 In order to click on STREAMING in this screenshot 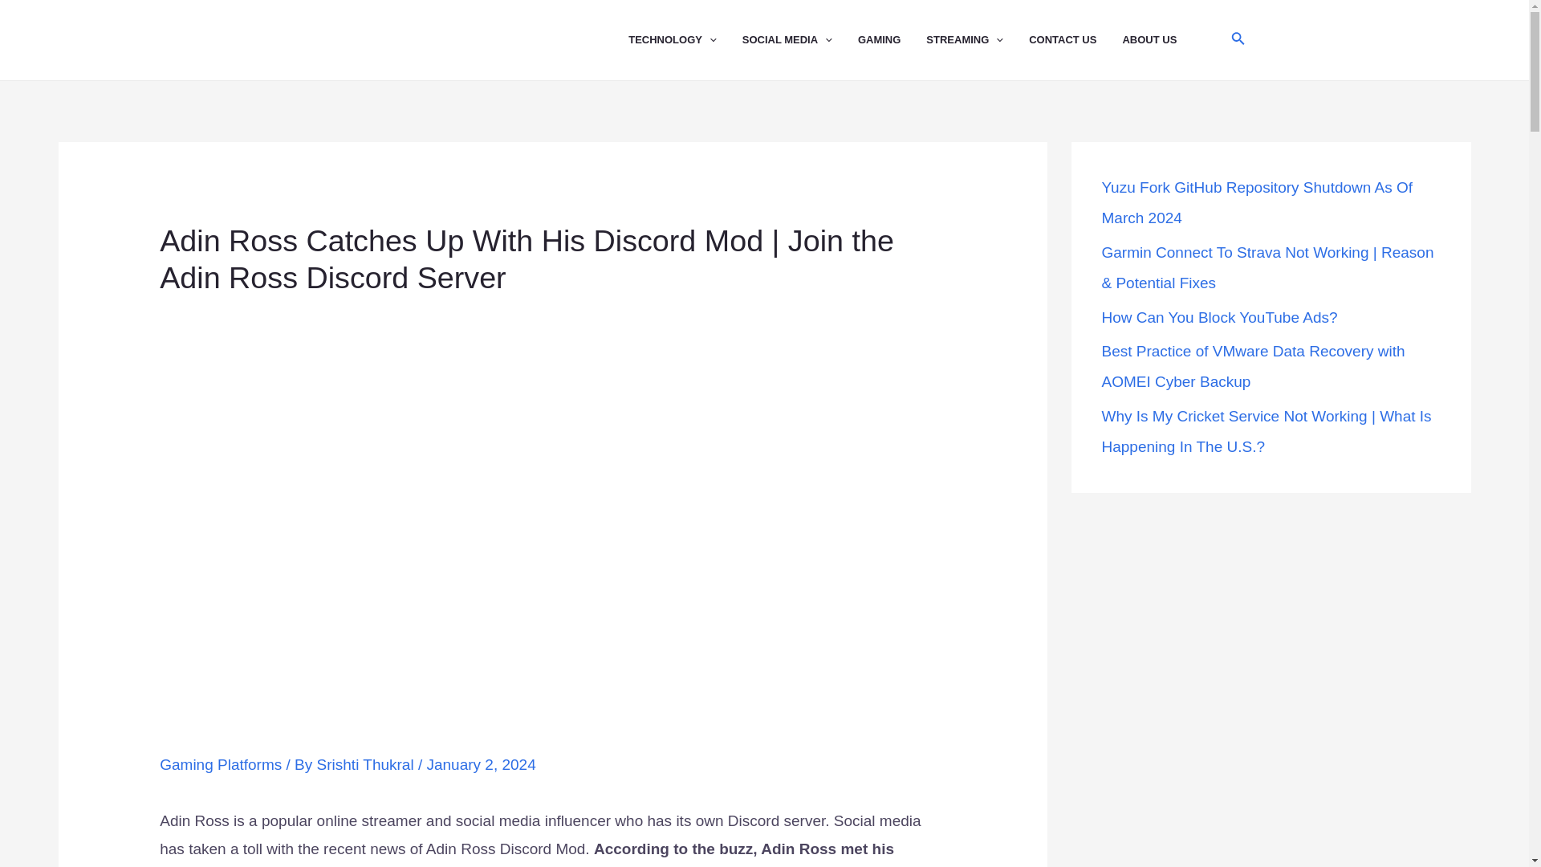, I will do `click(978, 40)`.